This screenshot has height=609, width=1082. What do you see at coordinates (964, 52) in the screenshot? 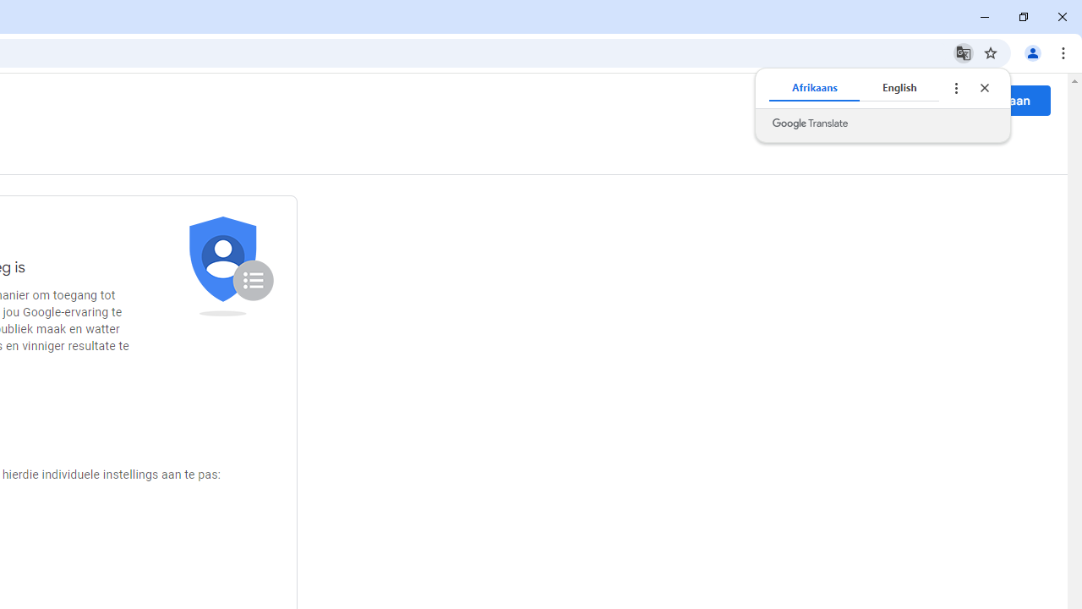
I see `Translate this page` at bounding box center [964, 52].